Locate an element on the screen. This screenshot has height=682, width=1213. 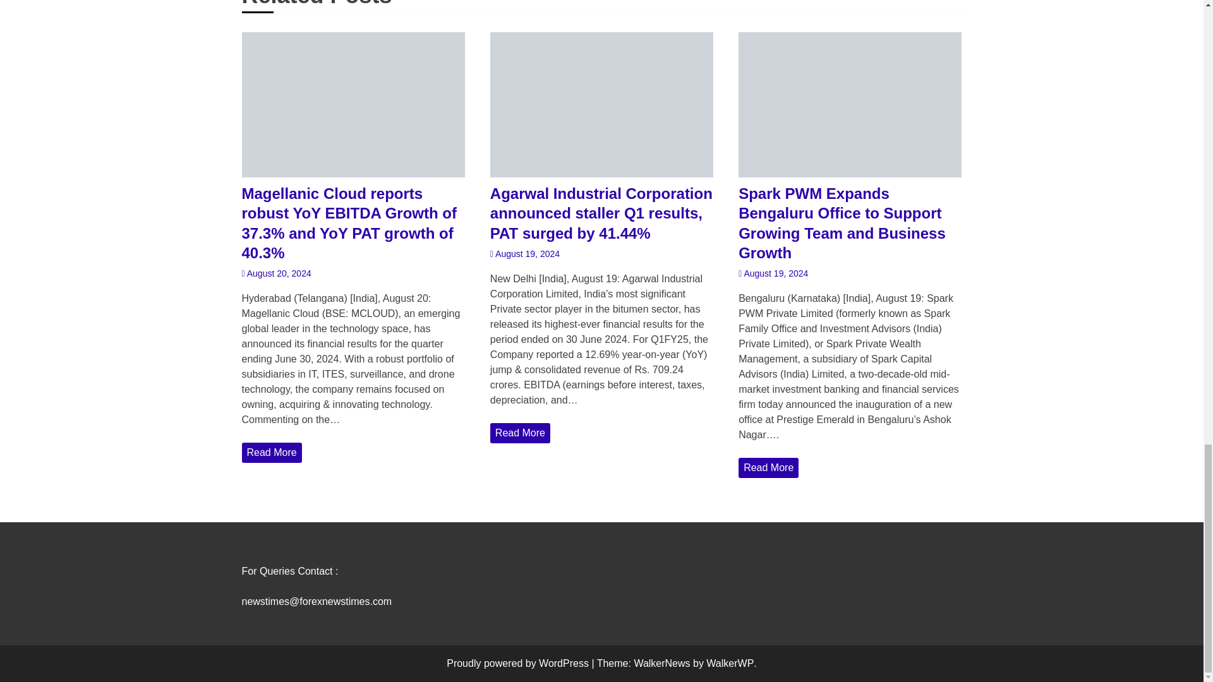
Read More is located at coordinates (520, 433).